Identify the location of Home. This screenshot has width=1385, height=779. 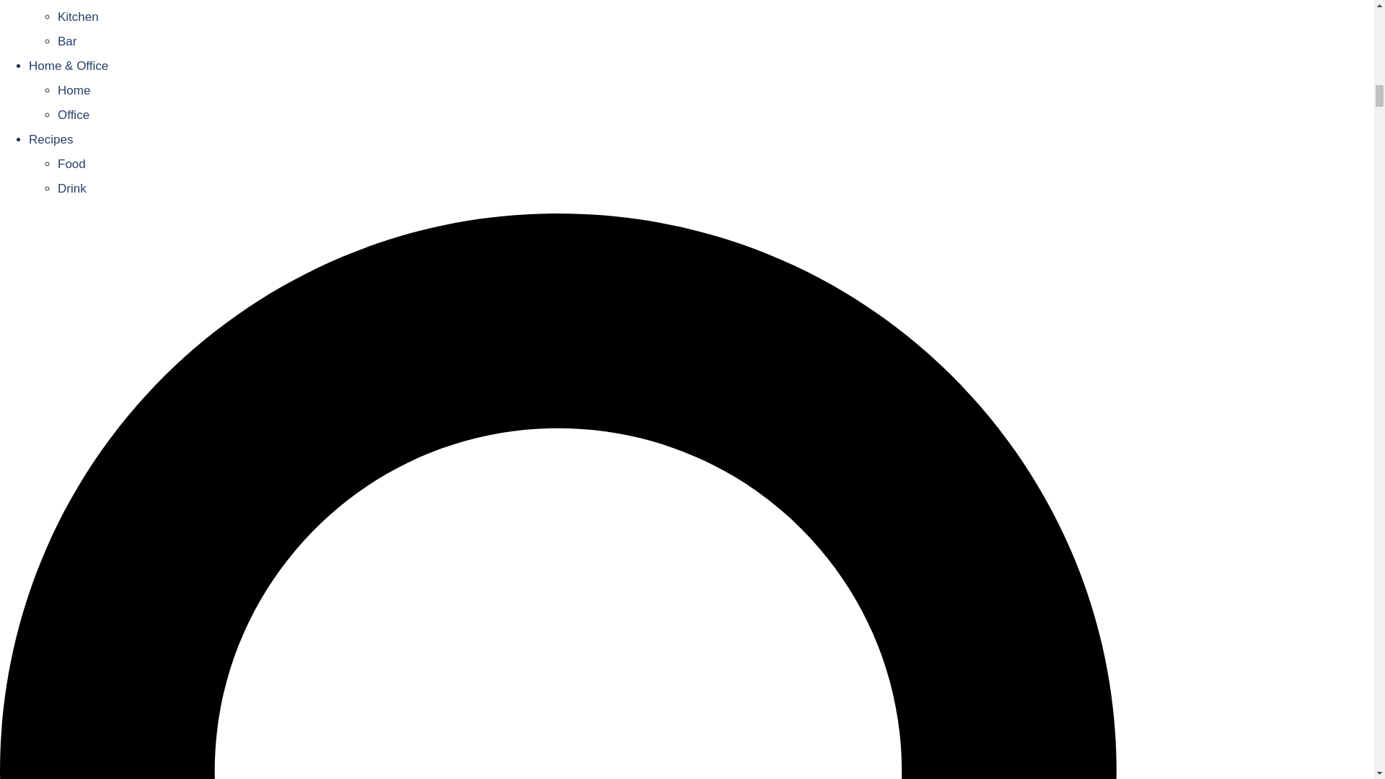
(74, 90).